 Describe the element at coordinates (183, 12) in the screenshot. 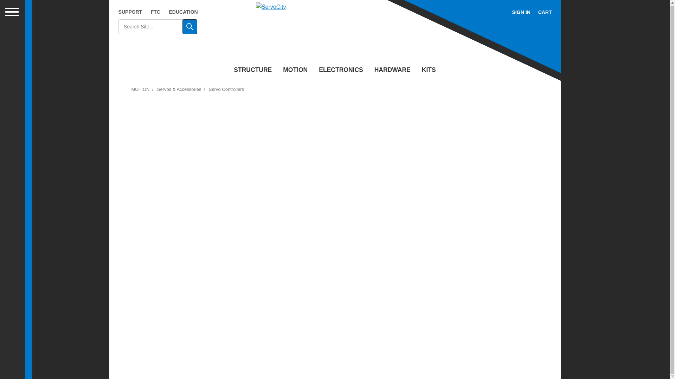

I see `EDUCATION` at that location.